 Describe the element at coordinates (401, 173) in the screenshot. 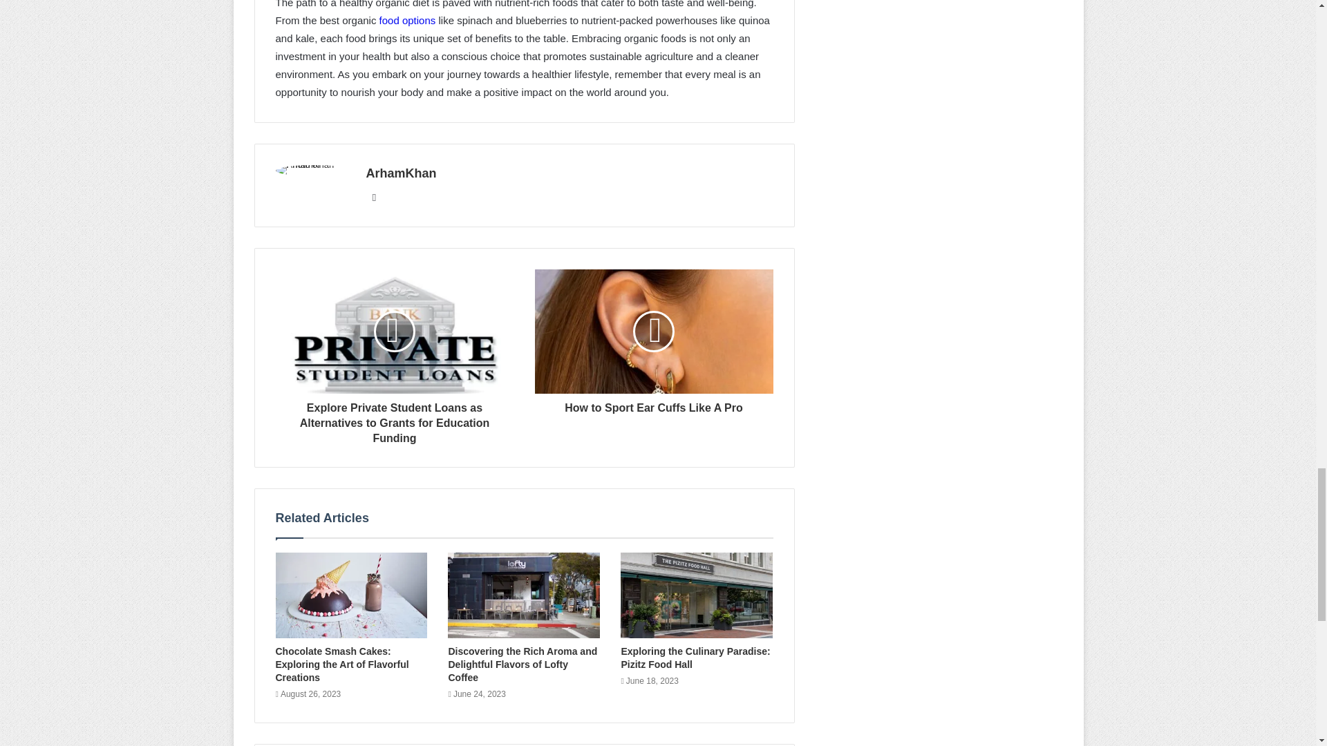

I see `ArhamKhan` at that location.